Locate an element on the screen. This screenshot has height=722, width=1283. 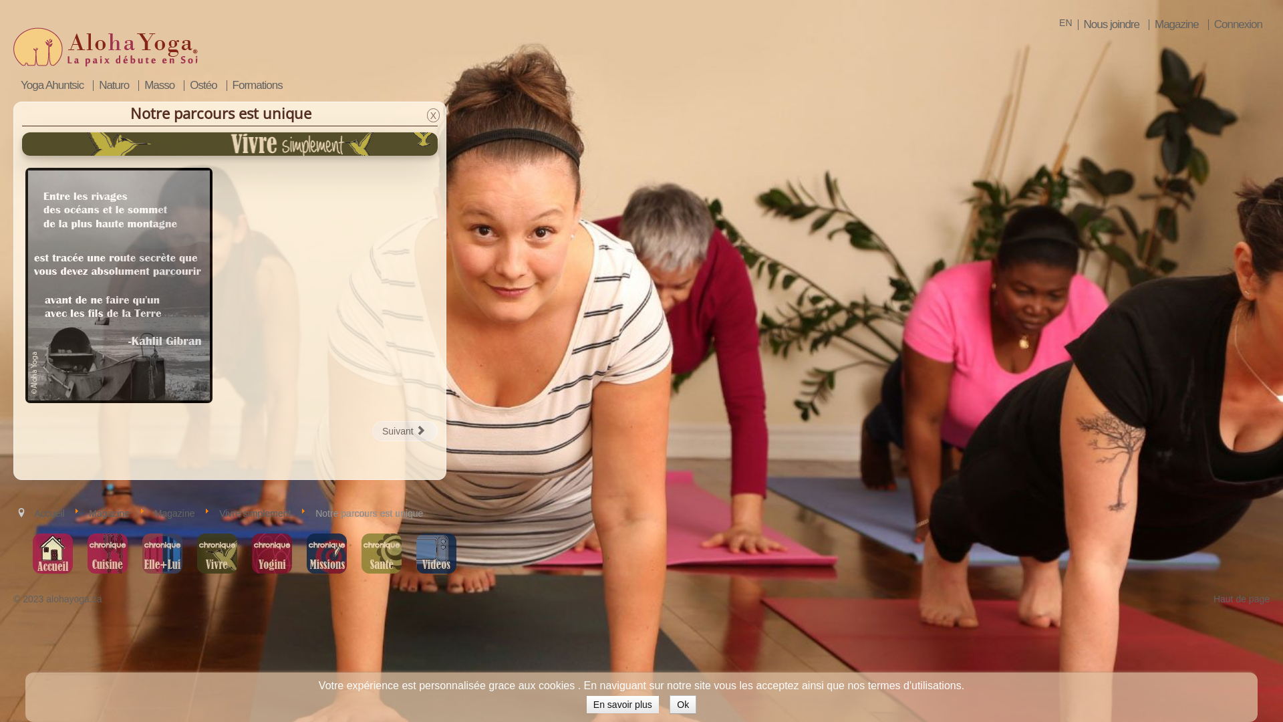
Masso is located at coordinates (159, 86).